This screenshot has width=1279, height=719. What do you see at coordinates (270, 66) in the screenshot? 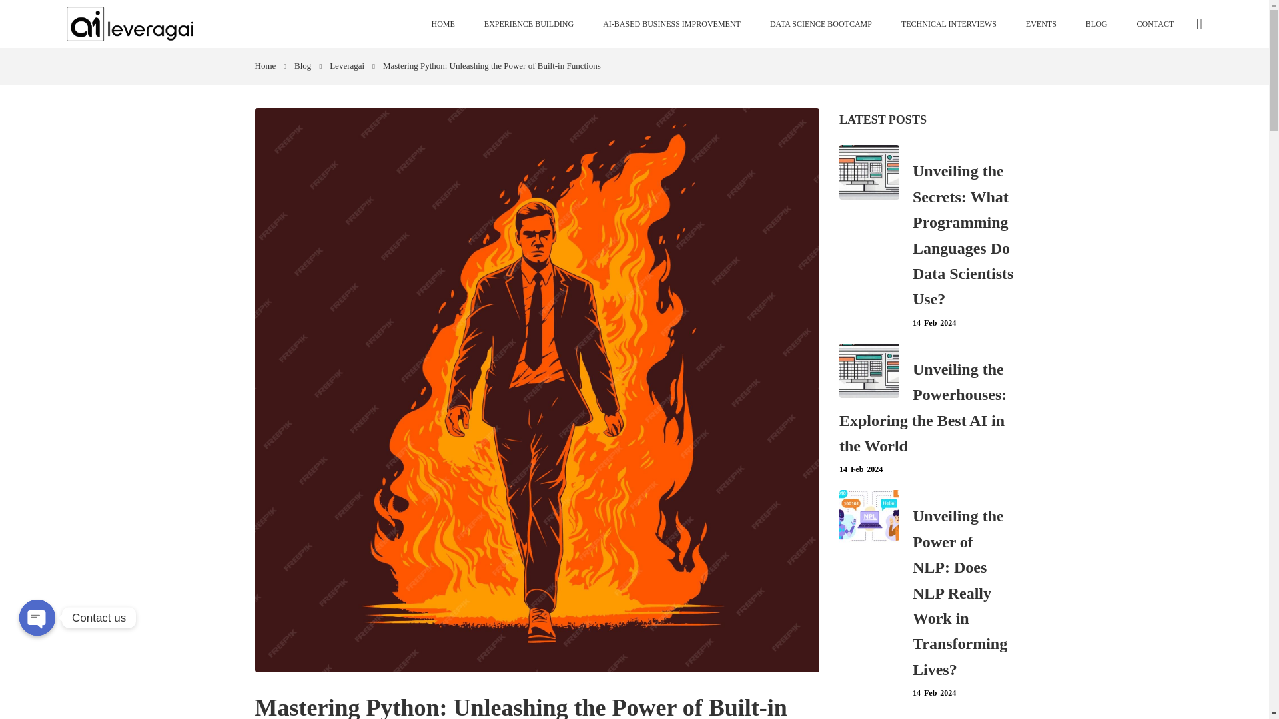
I see `Home` at bounding box center [270, 66].